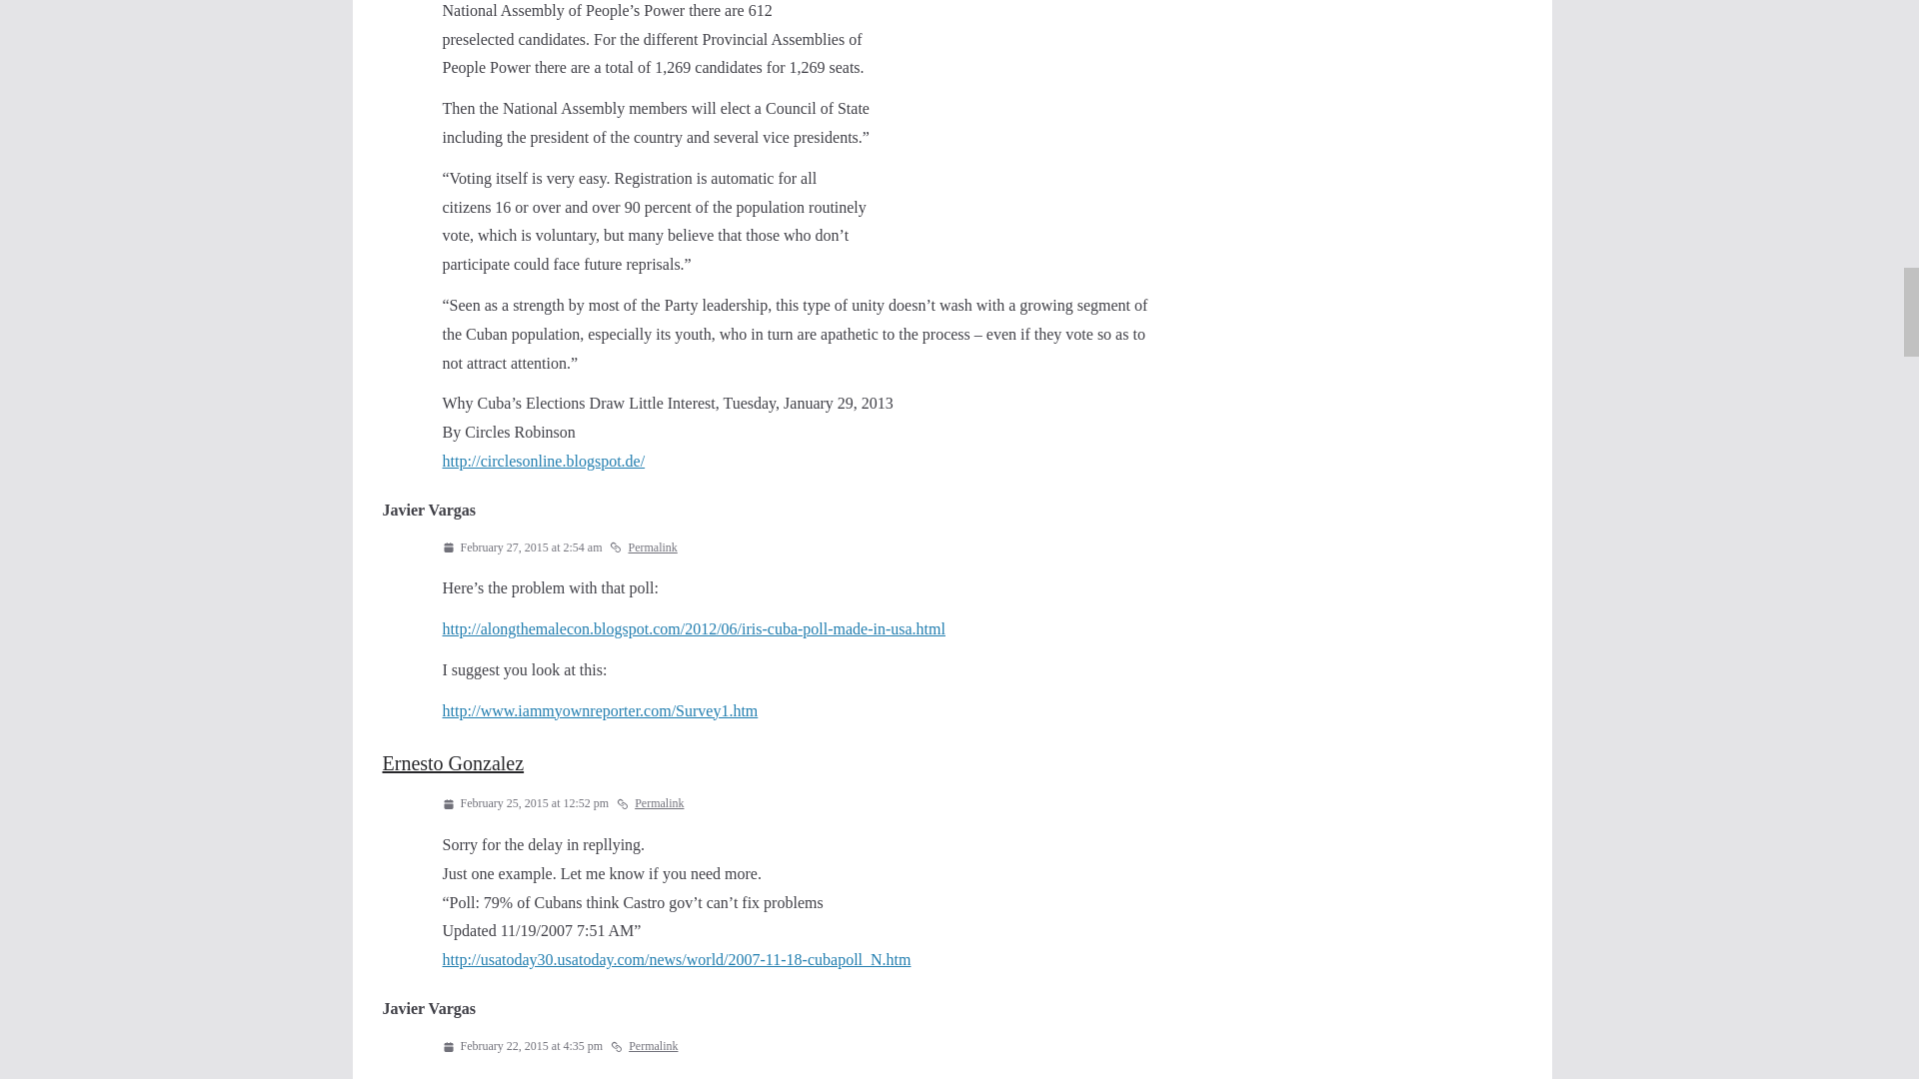 The image size is (1919, 1079). I want to click on Permalink, so click(650, 803).